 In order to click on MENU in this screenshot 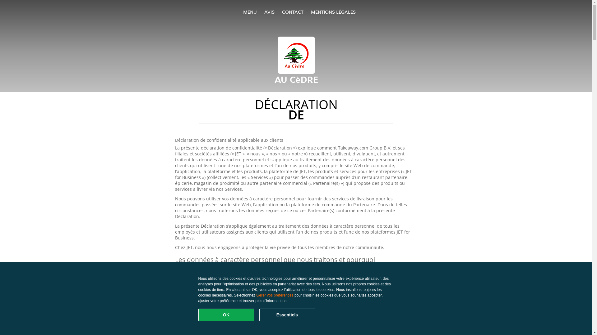, I will do `click(250, 12)`.